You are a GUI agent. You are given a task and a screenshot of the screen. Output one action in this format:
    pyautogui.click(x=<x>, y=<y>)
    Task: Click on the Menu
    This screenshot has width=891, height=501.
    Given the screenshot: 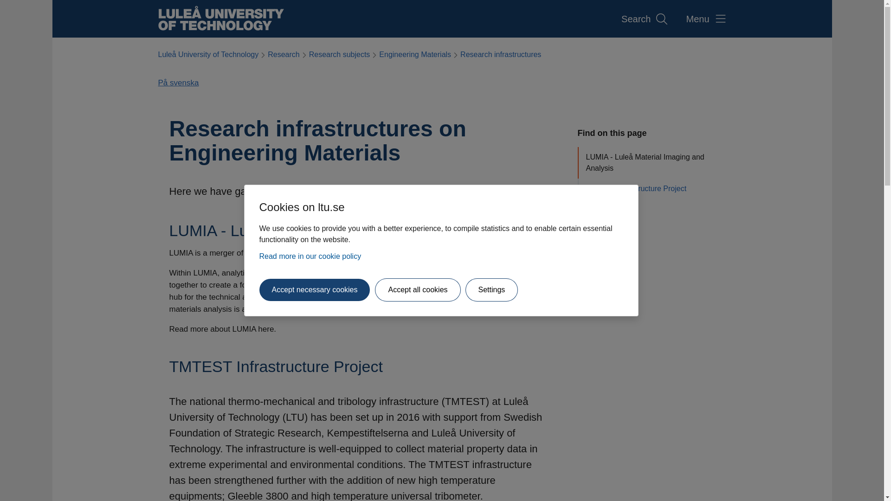 What is the action you would take?
    pyautogui.click(x=706, y=19)
    